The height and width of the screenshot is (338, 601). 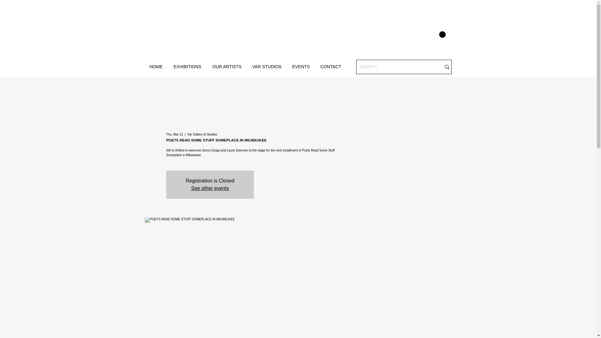 What do you see at coordinates (331, 67) in the screenshot?
I see `CONTACT` at bounding box center [331, 67].